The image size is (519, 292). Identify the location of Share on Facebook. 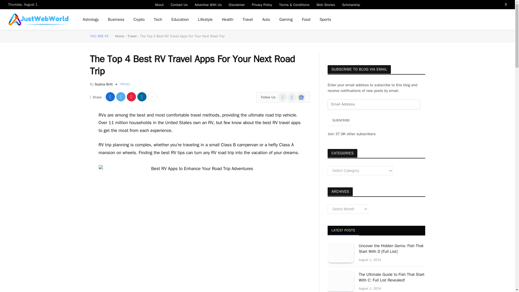
(110, 97).